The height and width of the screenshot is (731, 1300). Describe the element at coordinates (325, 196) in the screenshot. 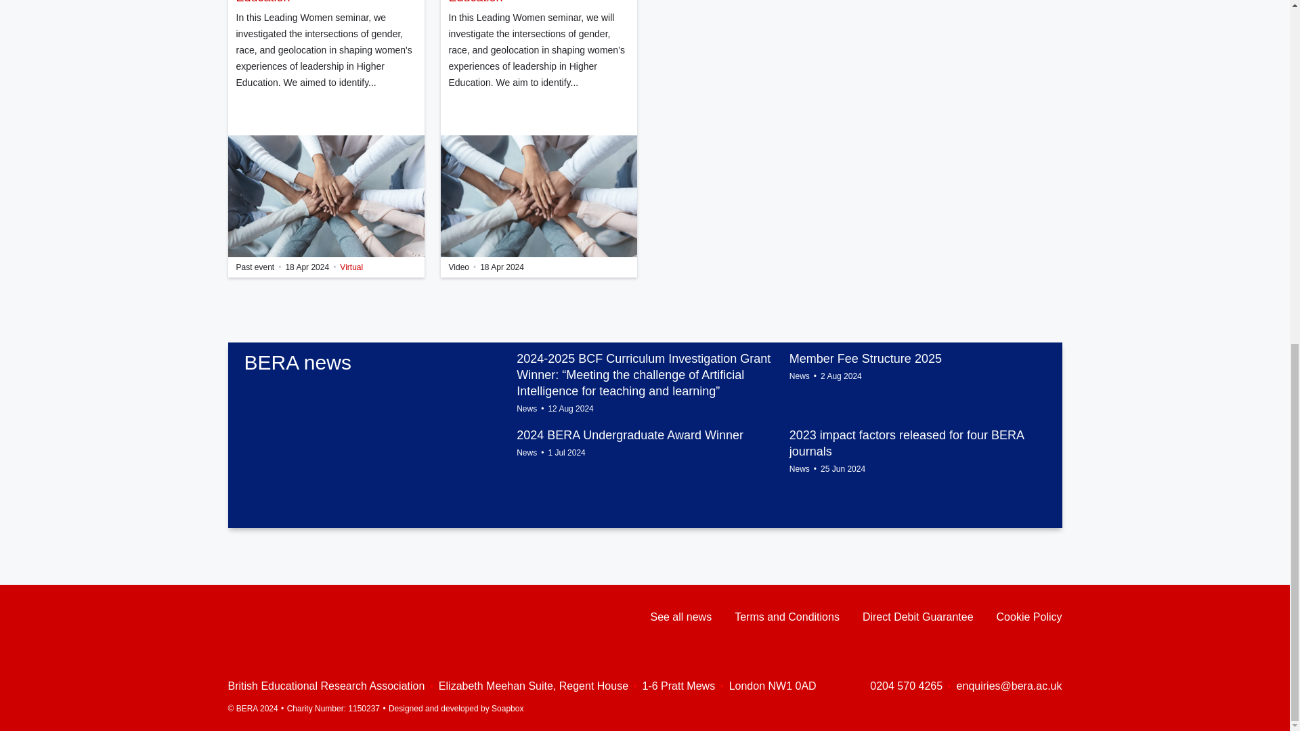

I see `Leading Women in Higher Education` at that location.